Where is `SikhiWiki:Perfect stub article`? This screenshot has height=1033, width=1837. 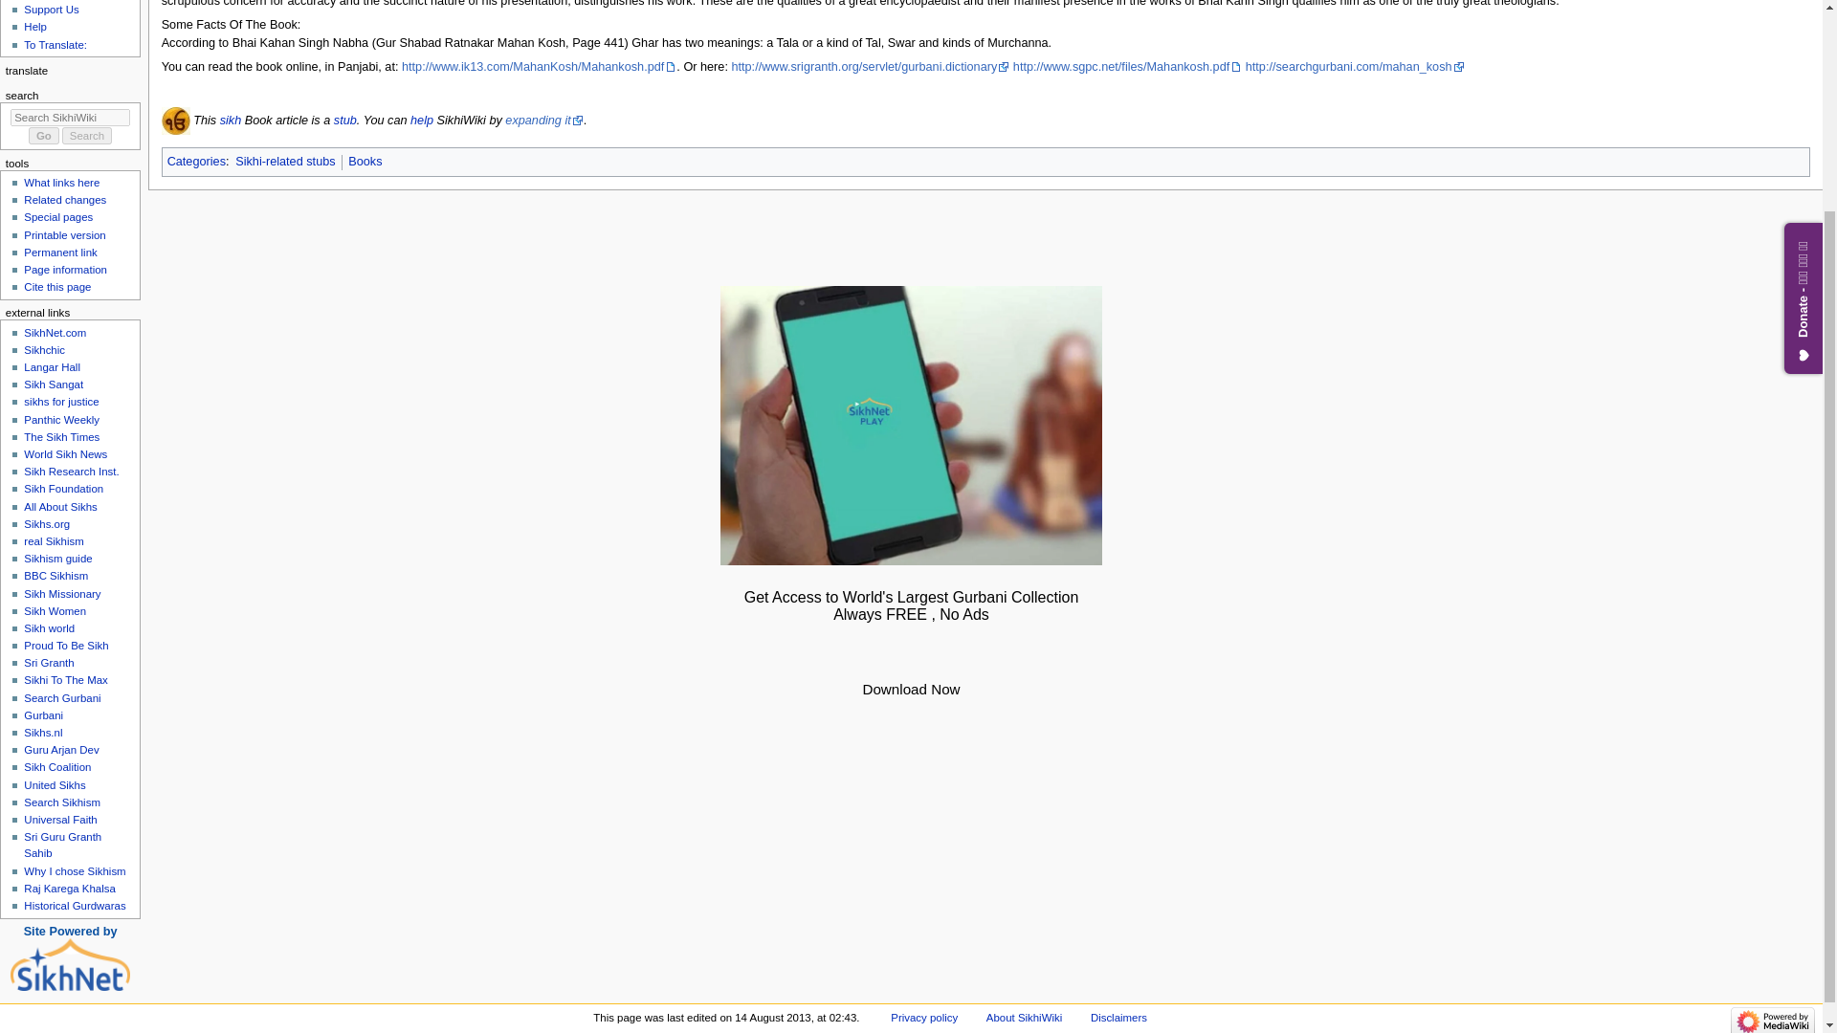
SikhiWiki:Perfect stub article is located at coordinates (344, 120).